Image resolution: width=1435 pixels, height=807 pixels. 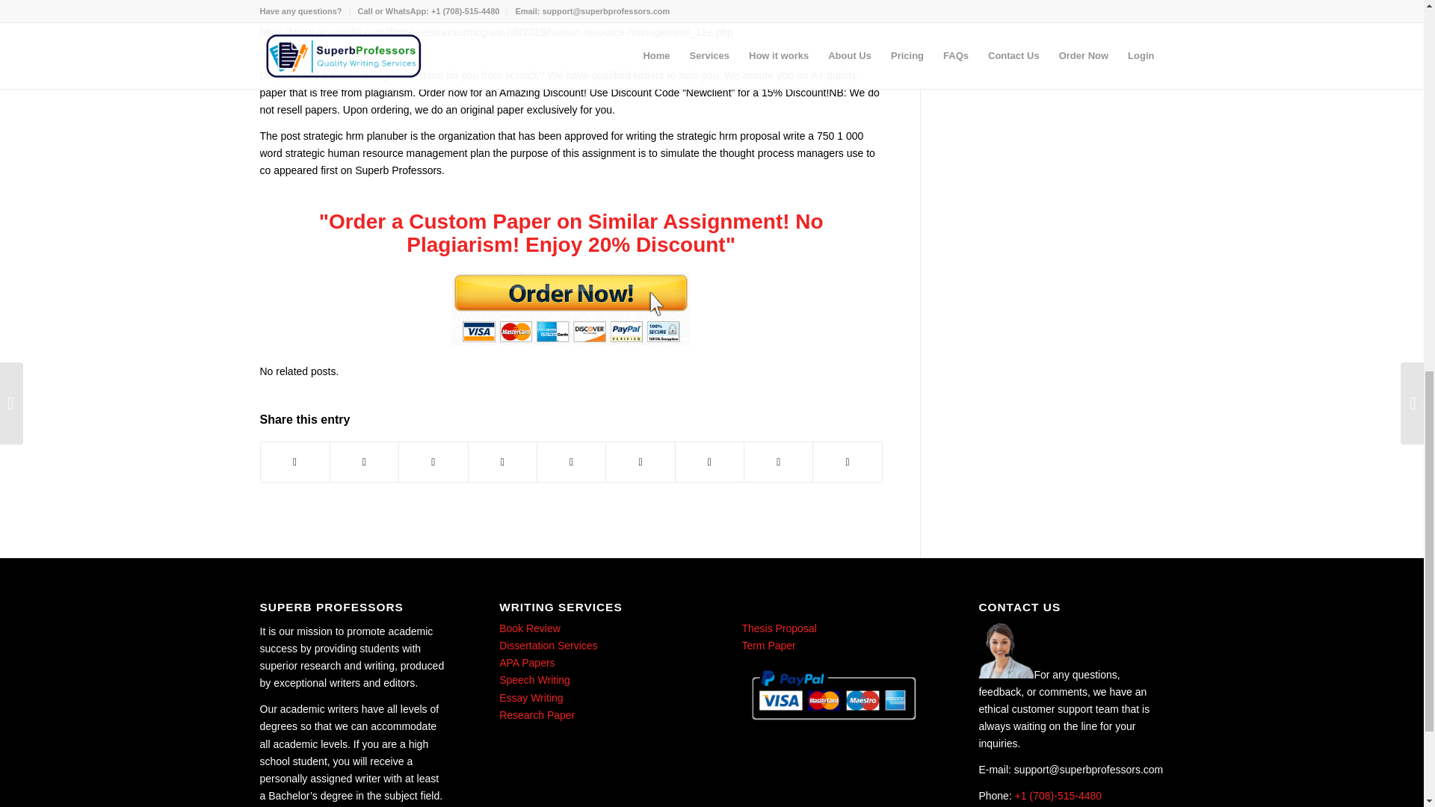 What do you see at coordinates (777, 628) in the screenshot?
I see ` Thesis Proposal` at bounding box center [777, 628].